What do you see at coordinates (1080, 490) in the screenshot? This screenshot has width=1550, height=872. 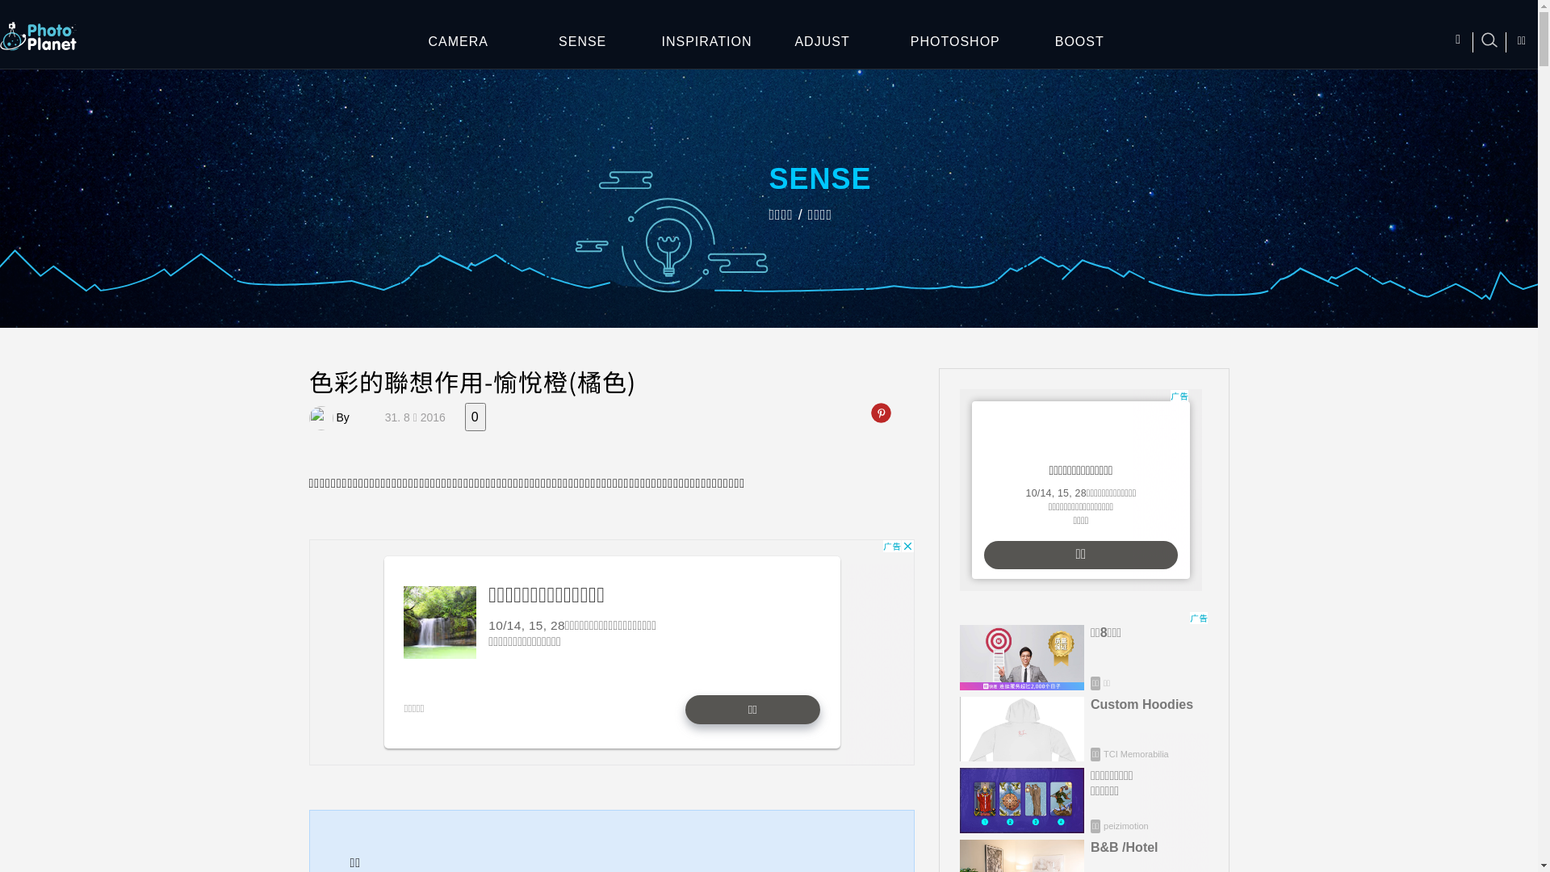 I see `Advertisement` at bounding box center [1080, 490].